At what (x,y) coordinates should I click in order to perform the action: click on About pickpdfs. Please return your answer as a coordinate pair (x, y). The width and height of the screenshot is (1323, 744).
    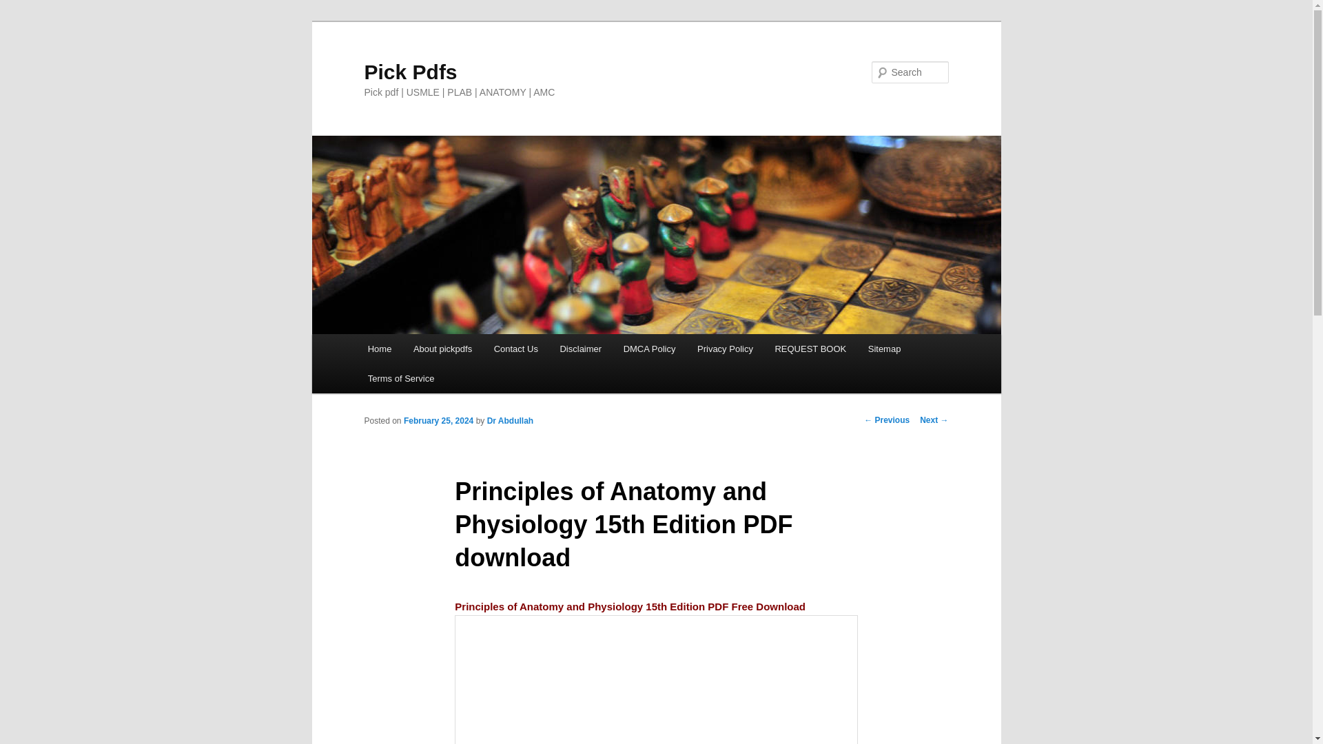
    Looking at the image, I should click on (442, 349).